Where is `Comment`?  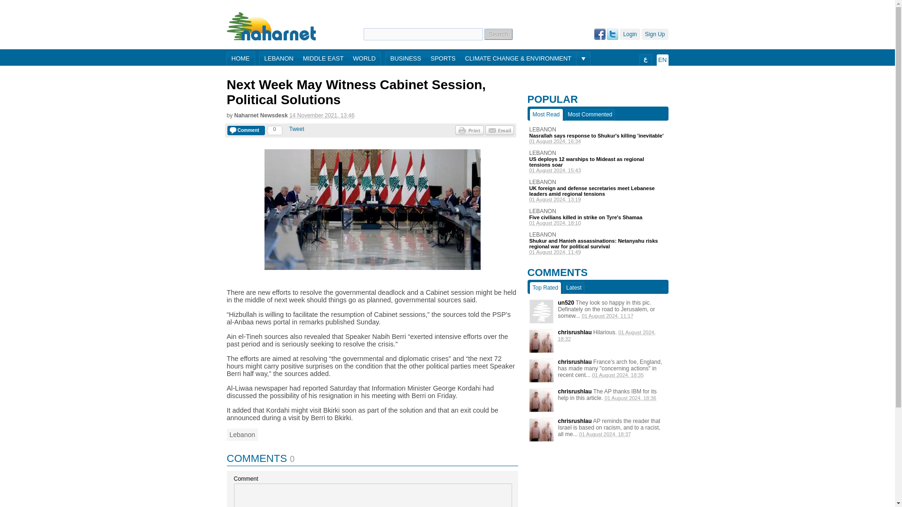 Comment is located at coordinates (246, 131).